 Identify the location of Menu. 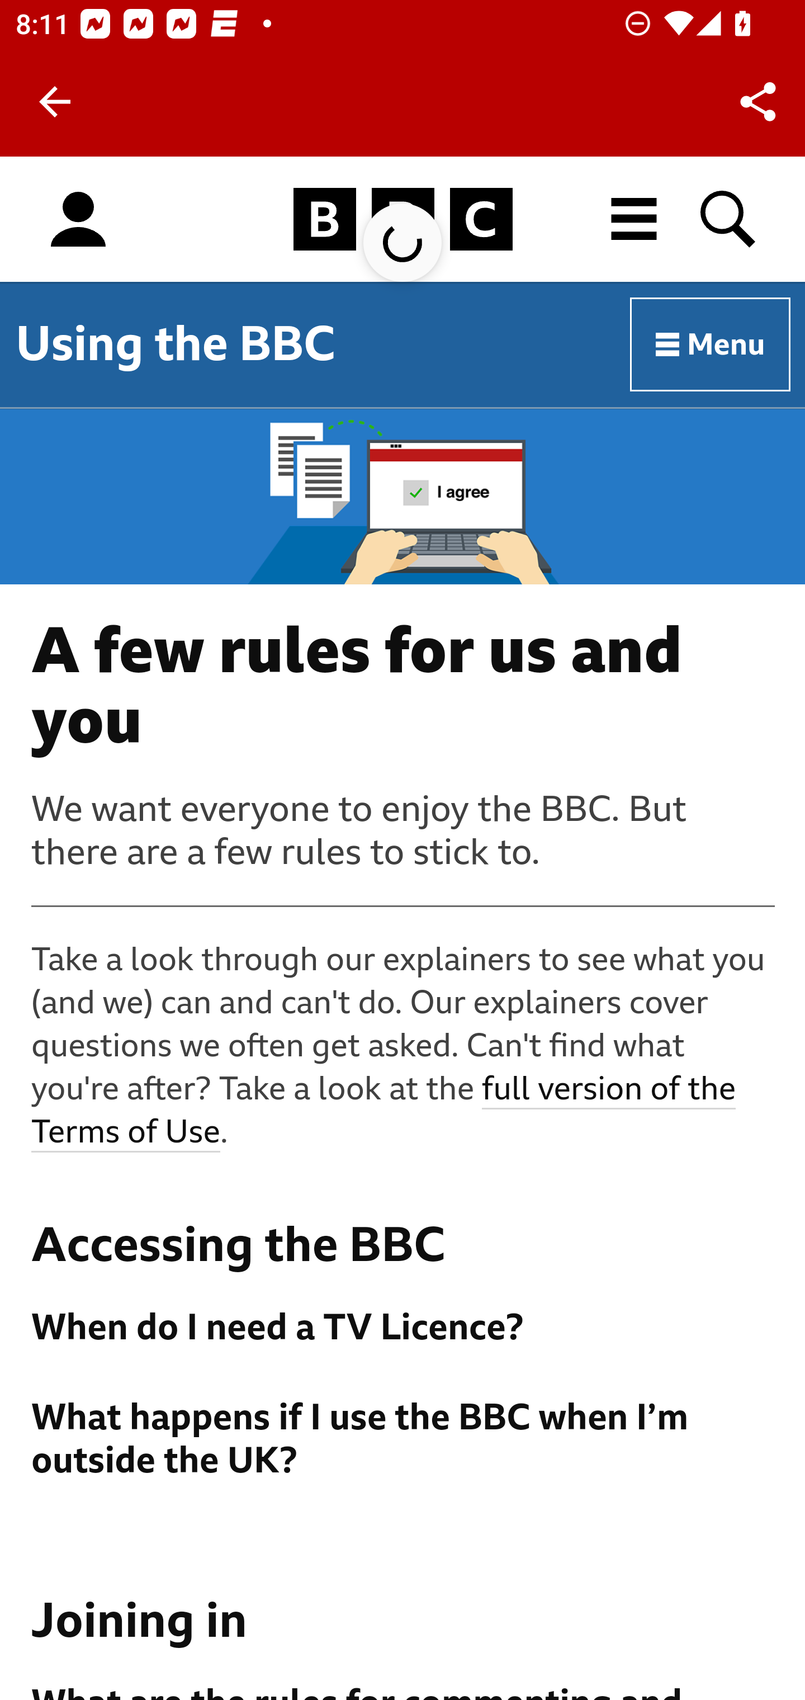
(711, 345).